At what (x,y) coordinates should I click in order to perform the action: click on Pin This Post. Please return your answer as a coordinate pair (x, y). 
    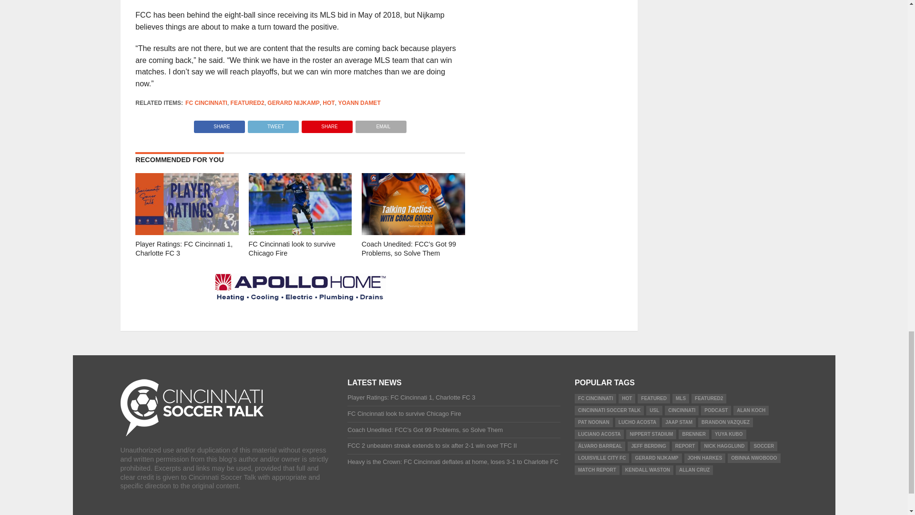
    Looking at the image, I should click on (327, 124).